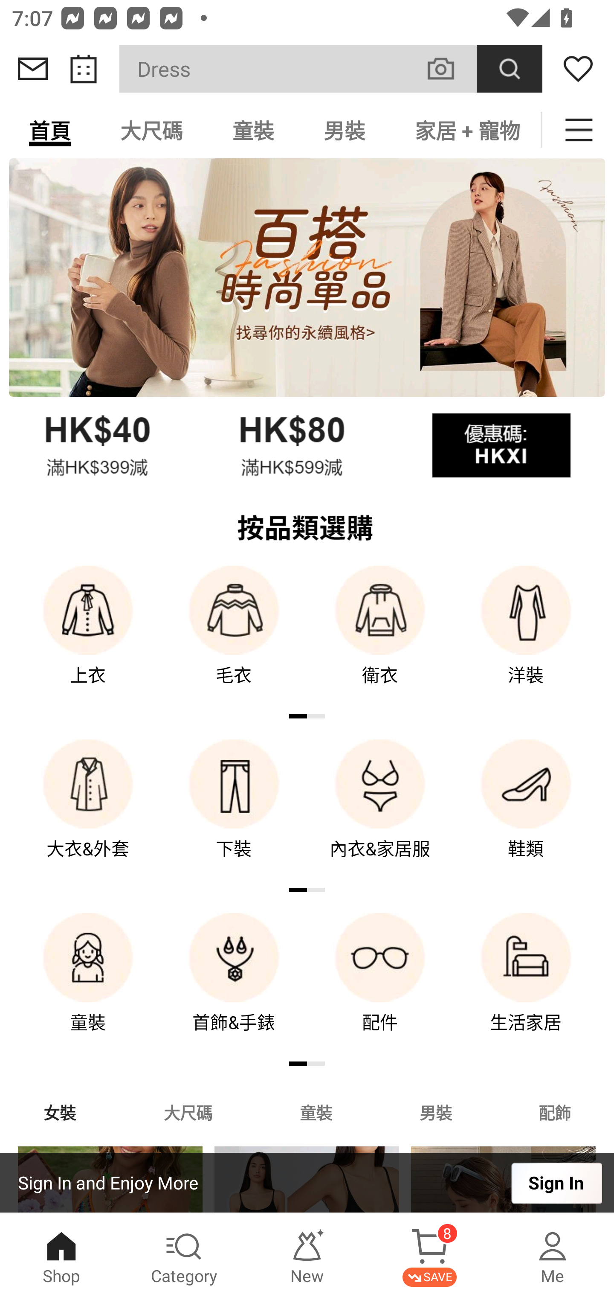 The image size is (614, 1297). Describe the element at coordinates (316, 1112) in the screenshot. I see `童裝` at that location.